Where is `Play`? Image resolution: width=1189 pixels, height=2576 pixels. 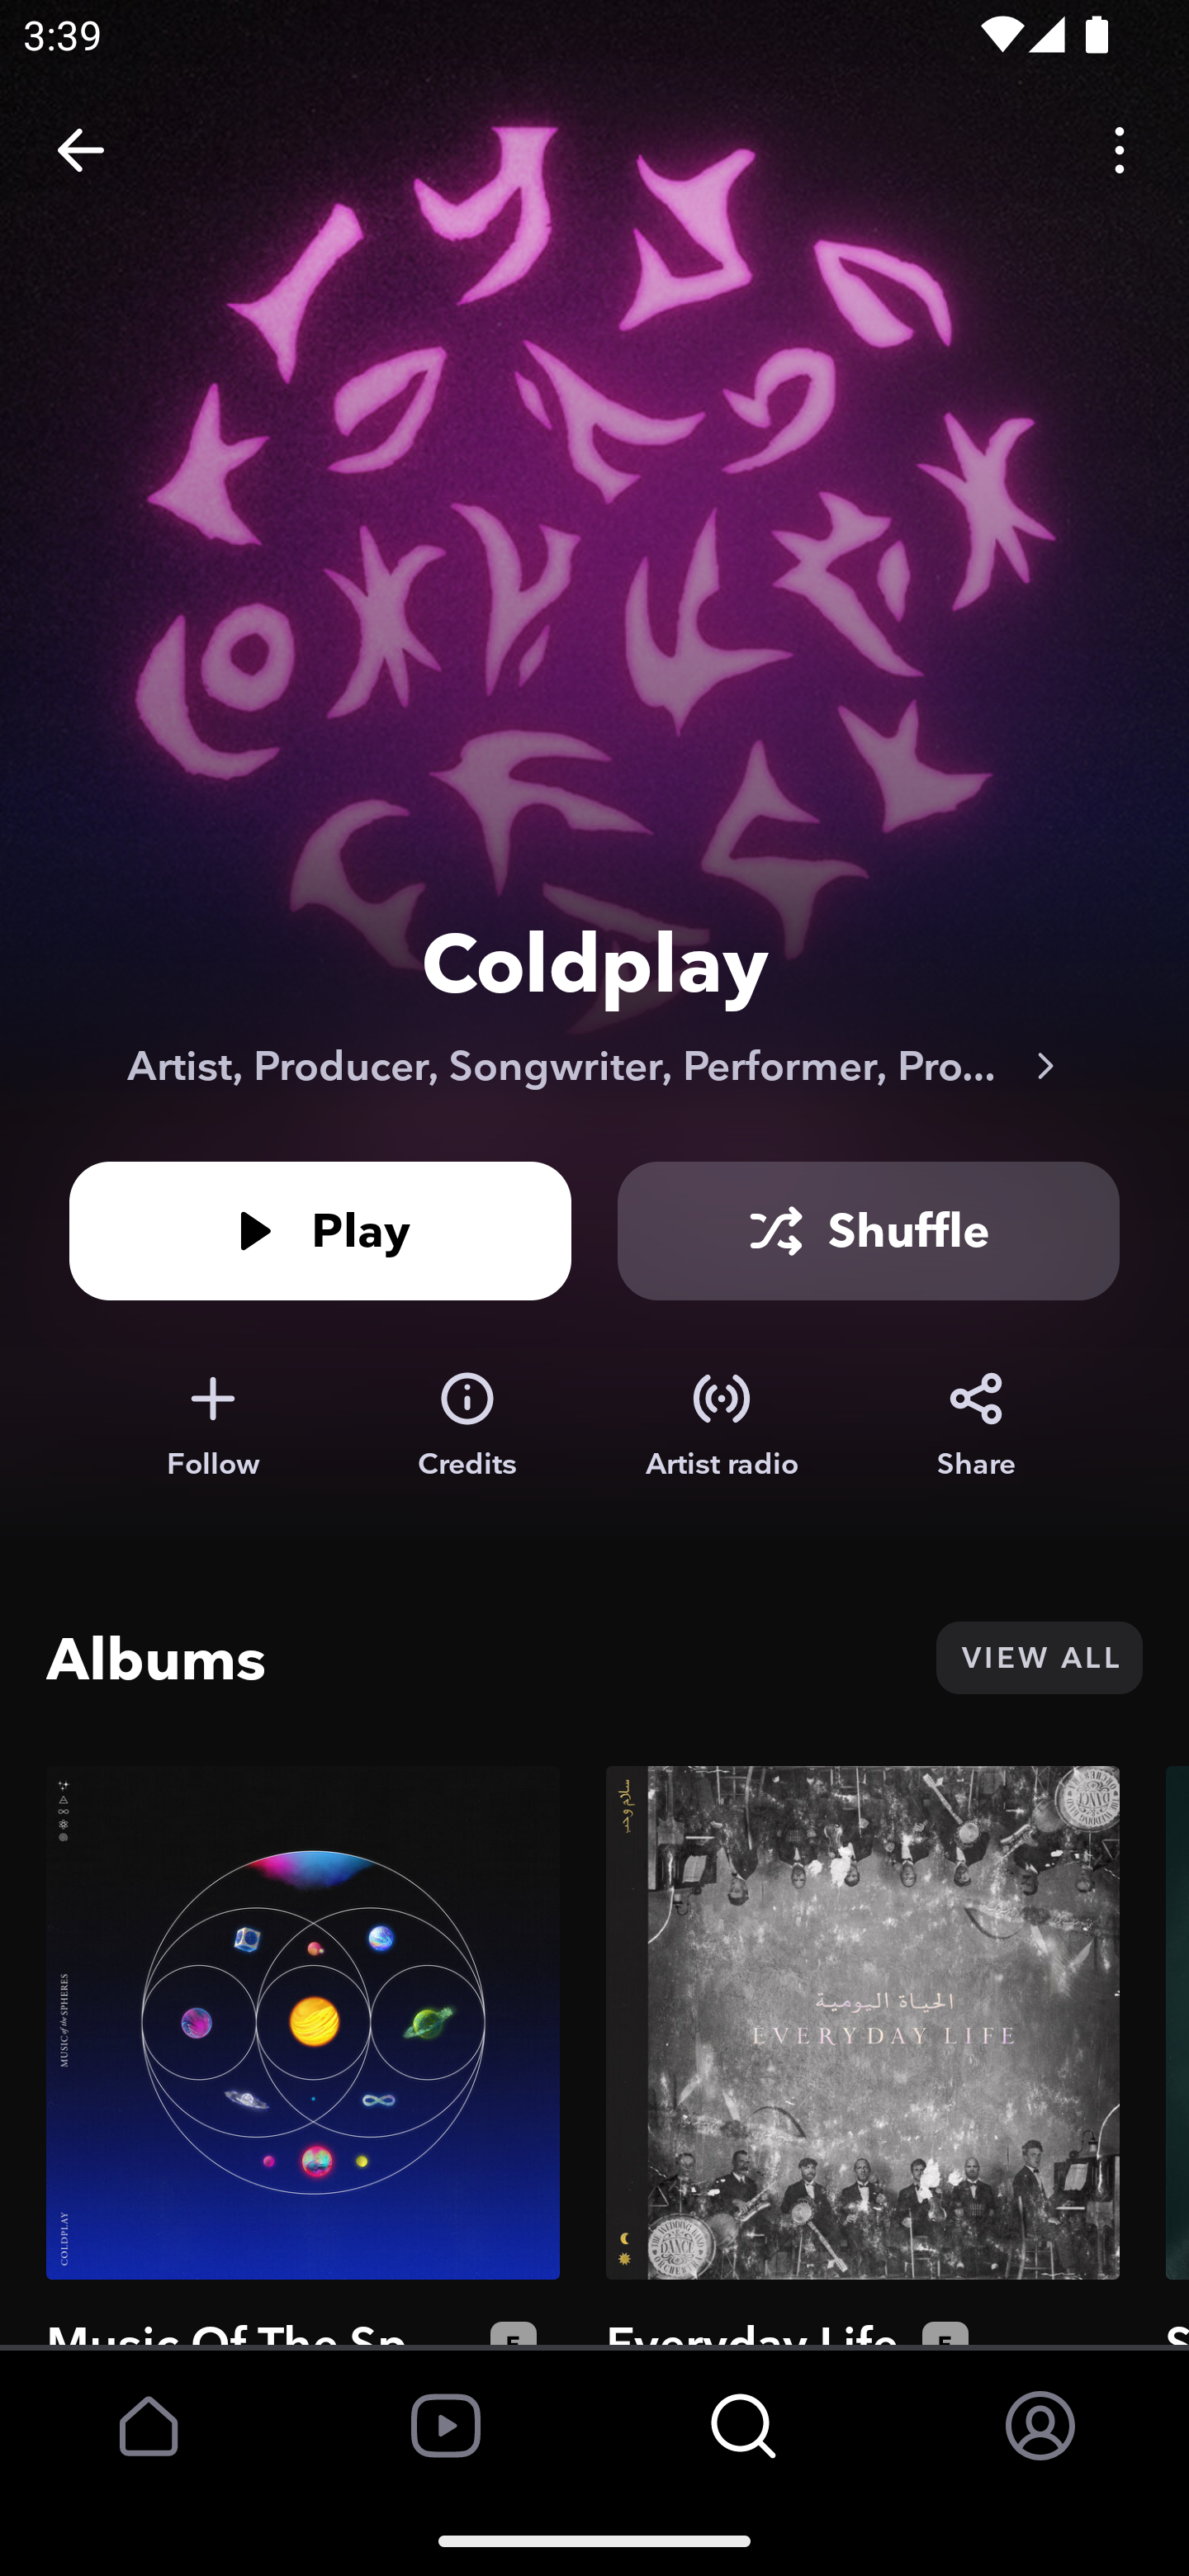
Play is located at coordinates (320, 1231).